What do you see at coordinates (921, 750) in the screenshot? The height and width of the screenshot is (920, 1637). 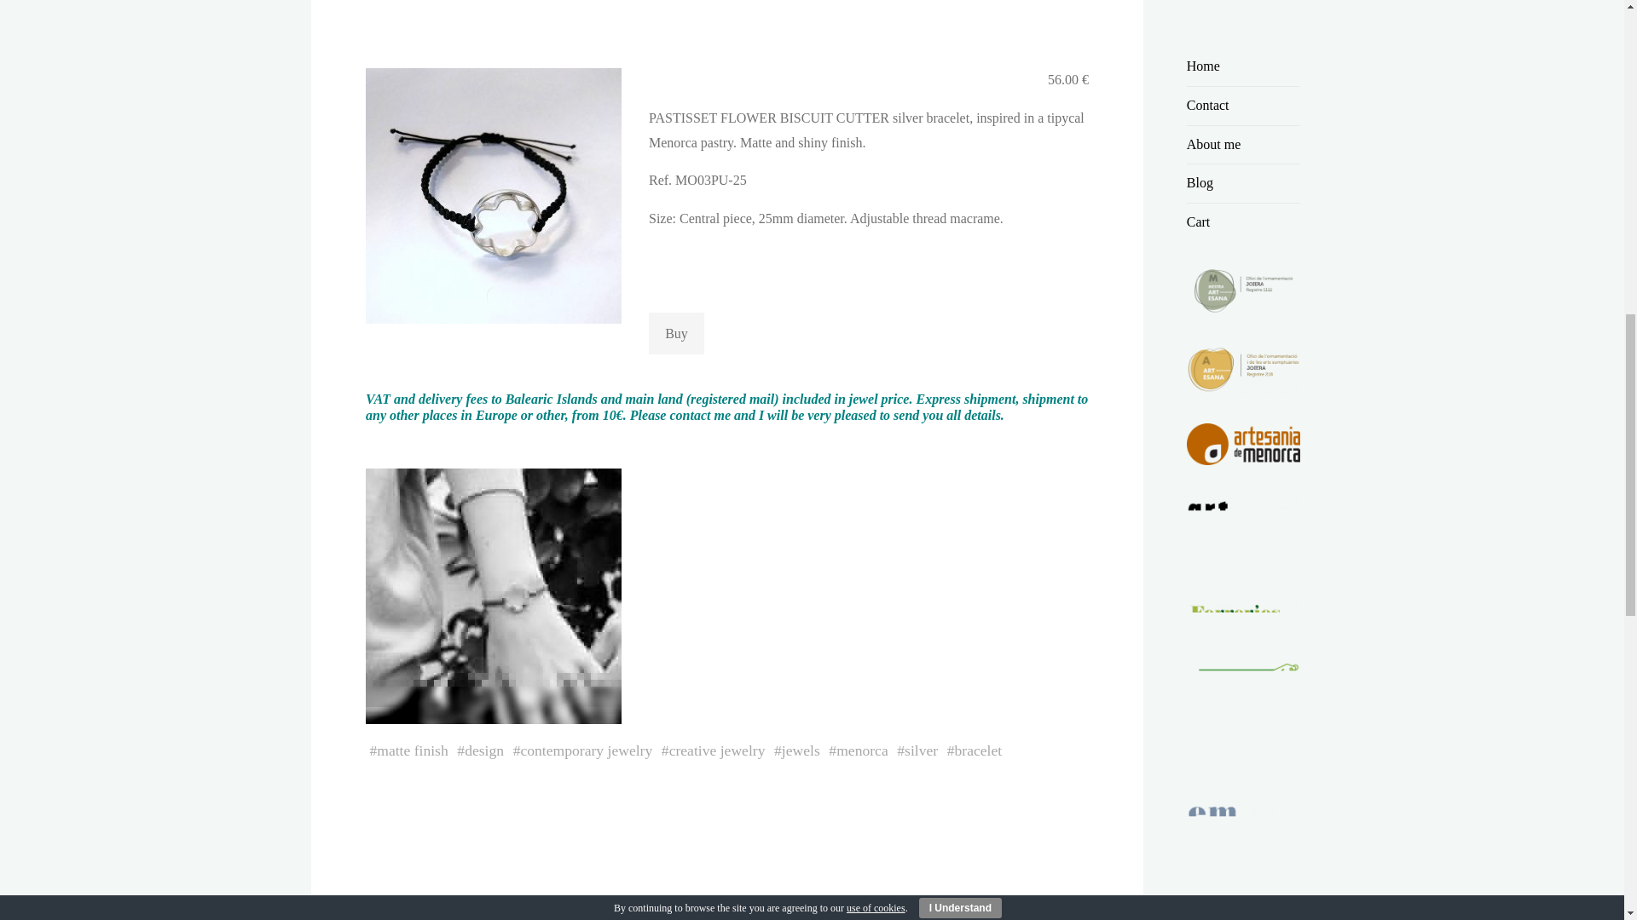 I see `silver` at bounding box center [921, 750].